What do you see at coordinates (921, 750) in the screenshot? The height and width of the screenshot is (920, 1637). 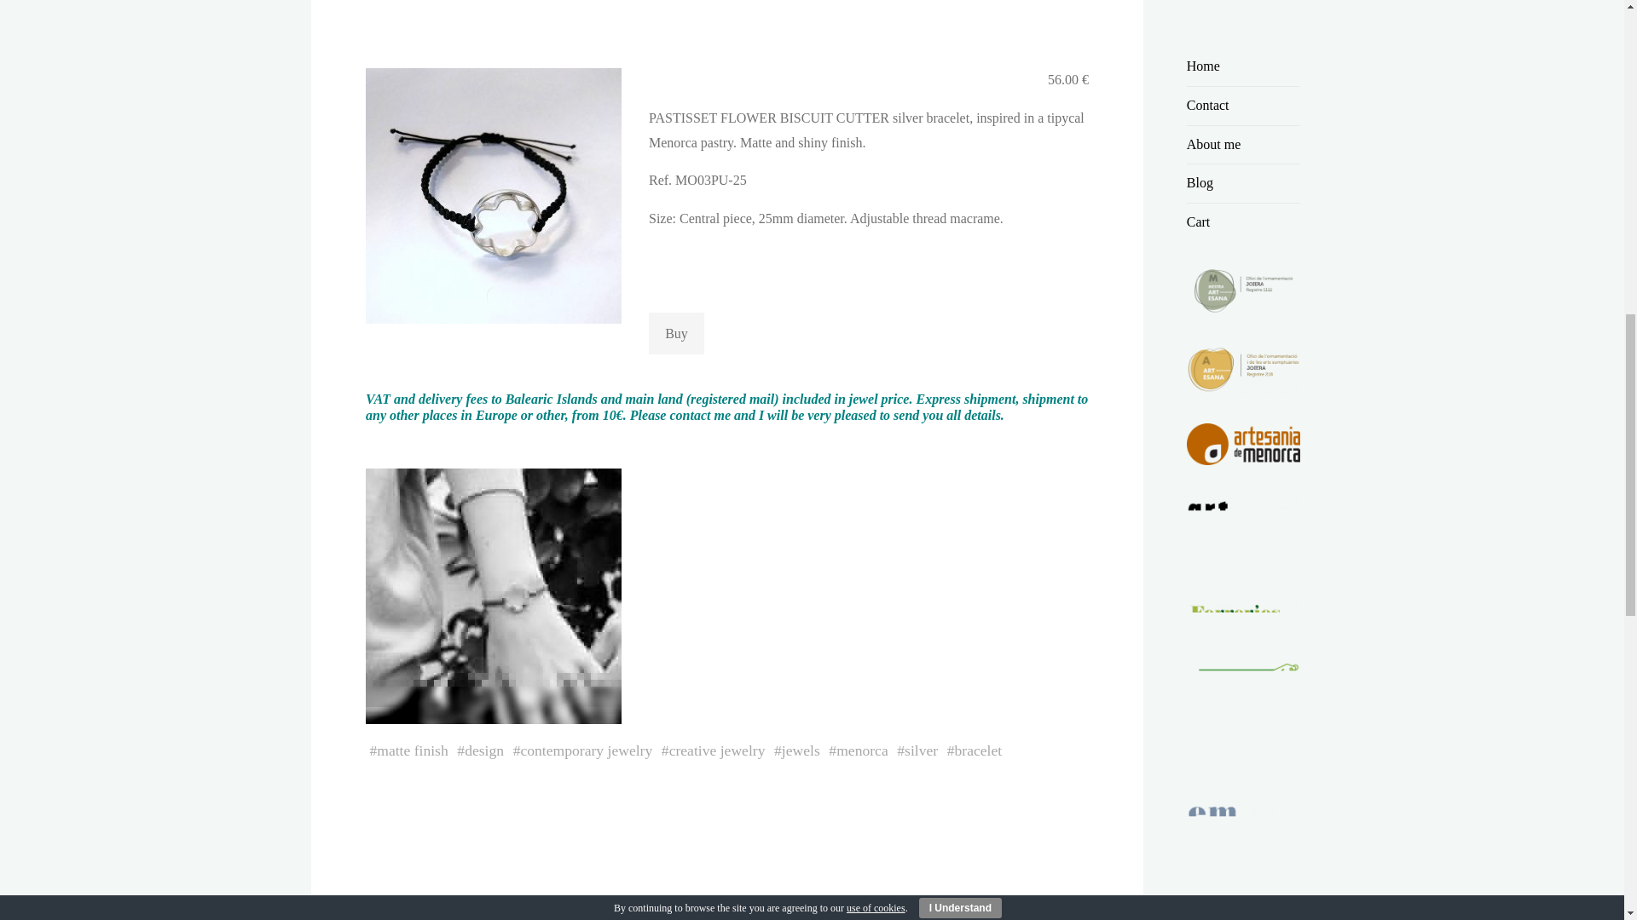 I see `silver` at bounding box center [921, 750].